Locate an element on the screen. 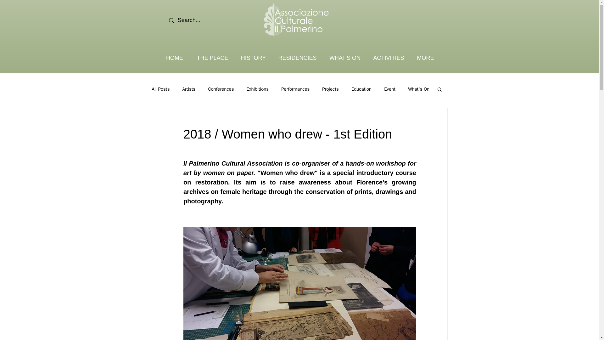 The image size is (604, 340). Artists is located at coordinates (189, 89).